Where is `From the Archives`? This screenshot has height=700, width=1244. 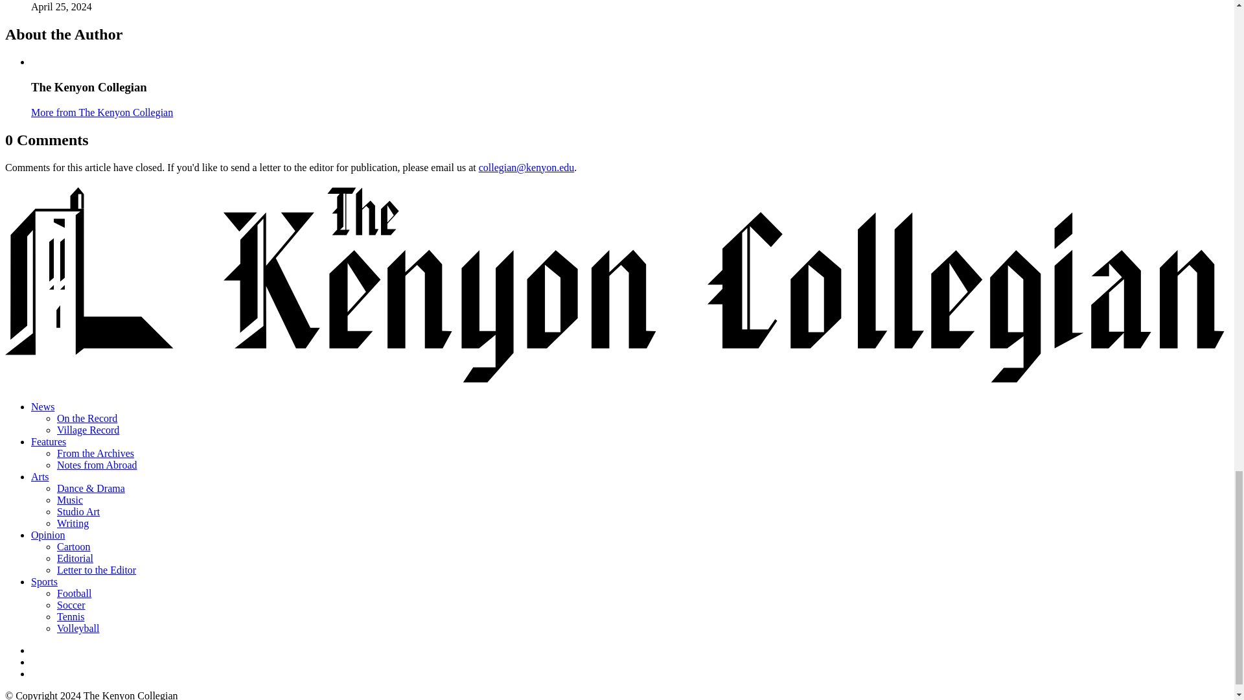 From the Archives is located at coordinates (96, 454).